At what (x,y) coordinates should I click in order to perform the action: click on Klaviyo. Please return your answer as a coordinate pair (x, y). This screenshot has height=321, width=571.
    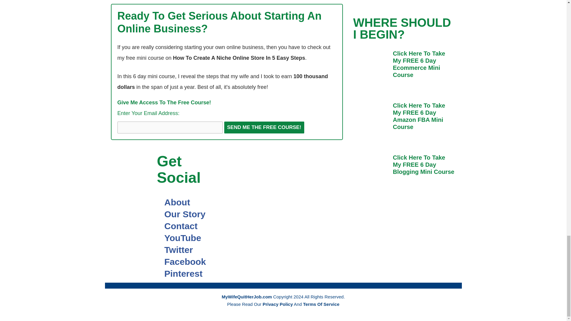
    Looking at the image, I should click on (269, 209).